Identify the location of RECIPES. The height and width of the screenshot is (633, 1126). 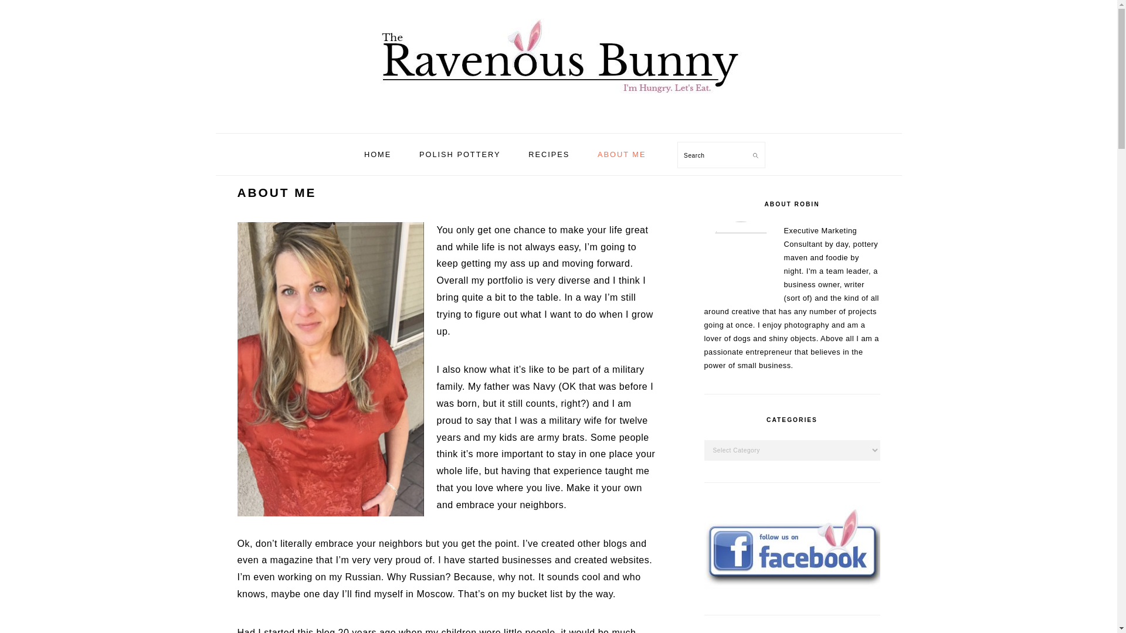
(549, 154).